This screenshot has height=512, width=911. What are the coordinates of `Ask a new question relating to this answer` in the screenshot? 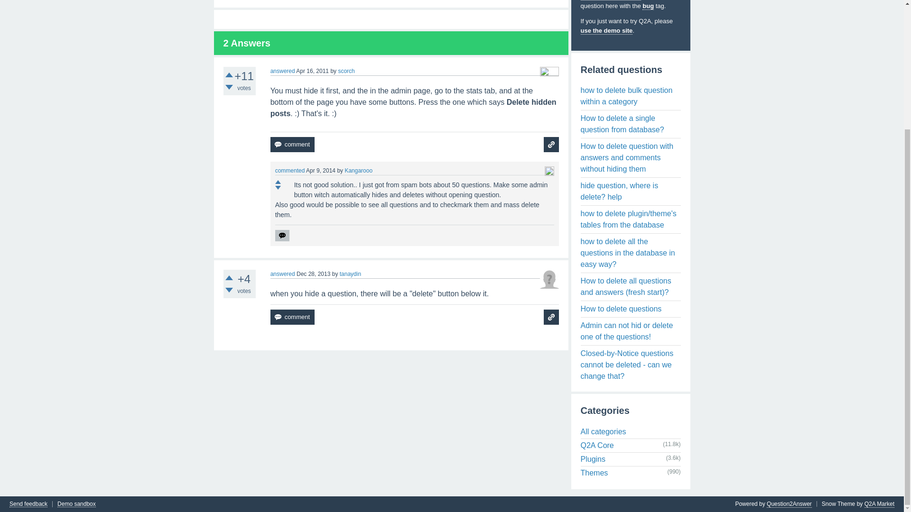 It's located at (551, 317).